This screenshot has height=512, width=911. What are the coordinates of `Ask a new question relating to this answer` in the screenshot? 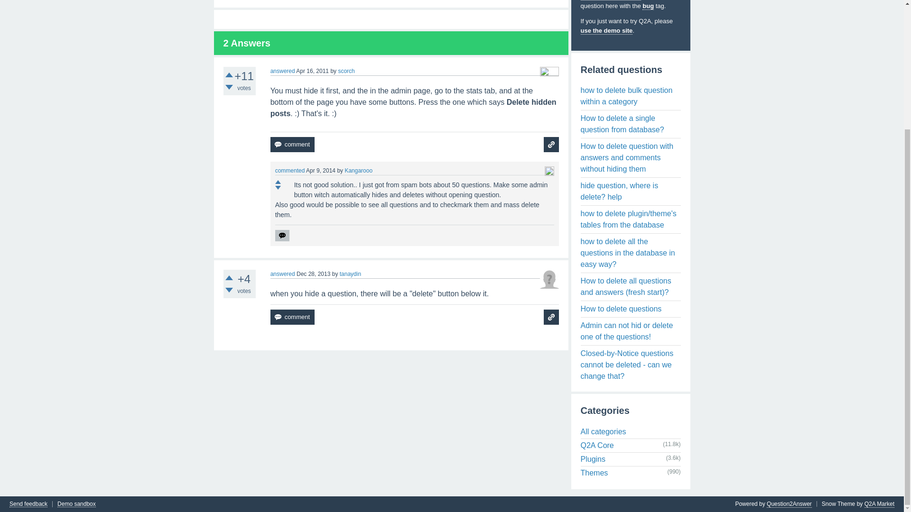 It's located at (551, 317).